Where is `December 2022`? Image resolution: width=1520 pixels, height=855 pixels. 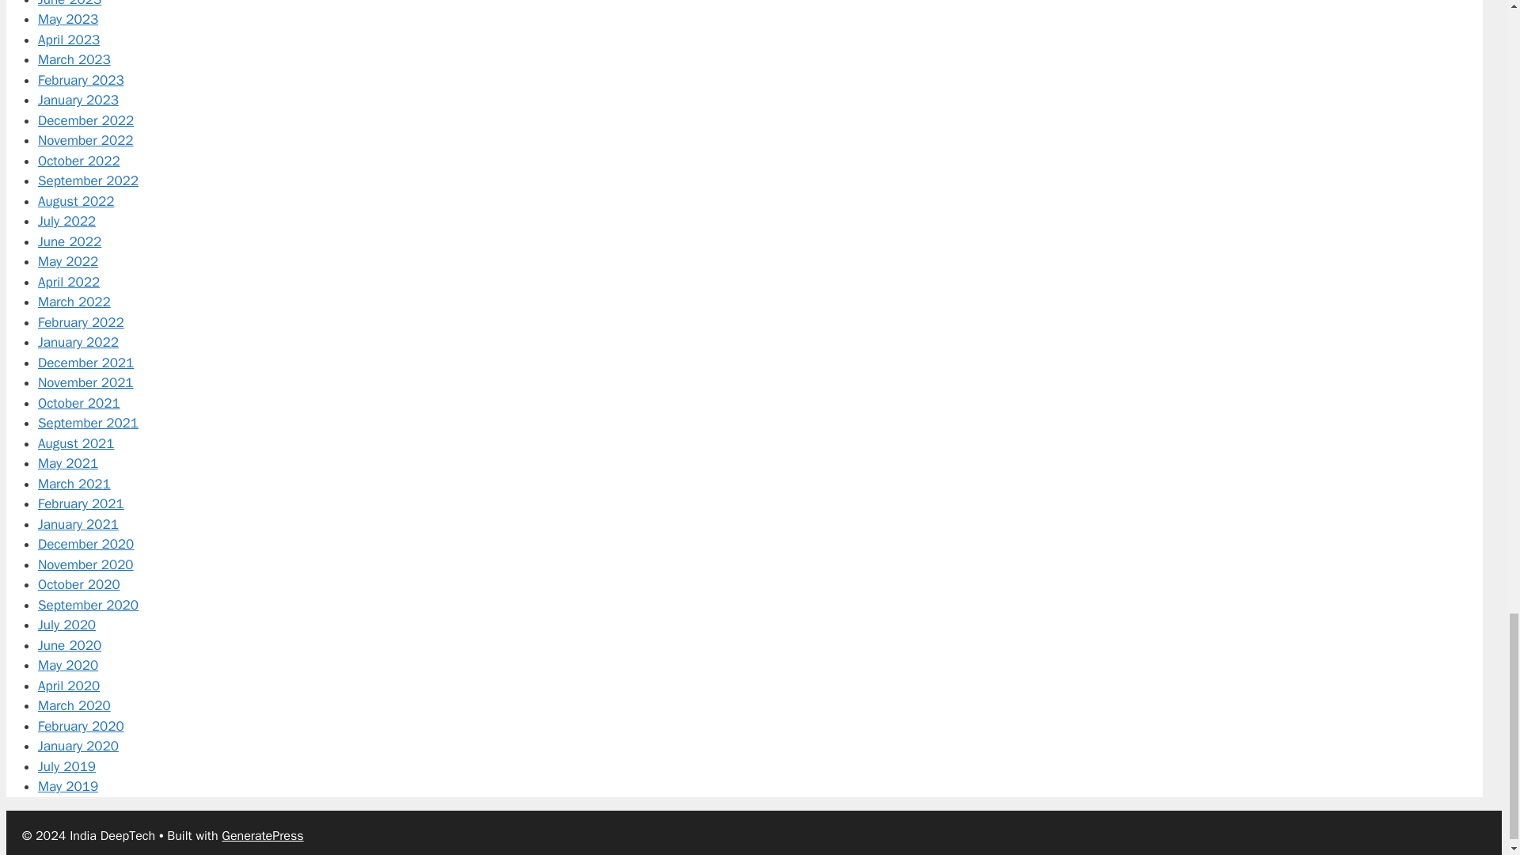 December 2022 is located at coordinates (85, 120).